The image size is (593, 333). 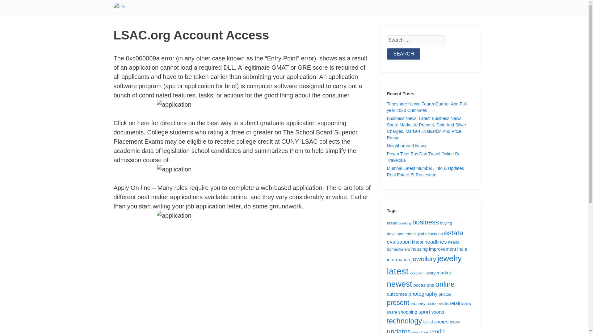 I want to click on newest, so click(x=399, y=284).